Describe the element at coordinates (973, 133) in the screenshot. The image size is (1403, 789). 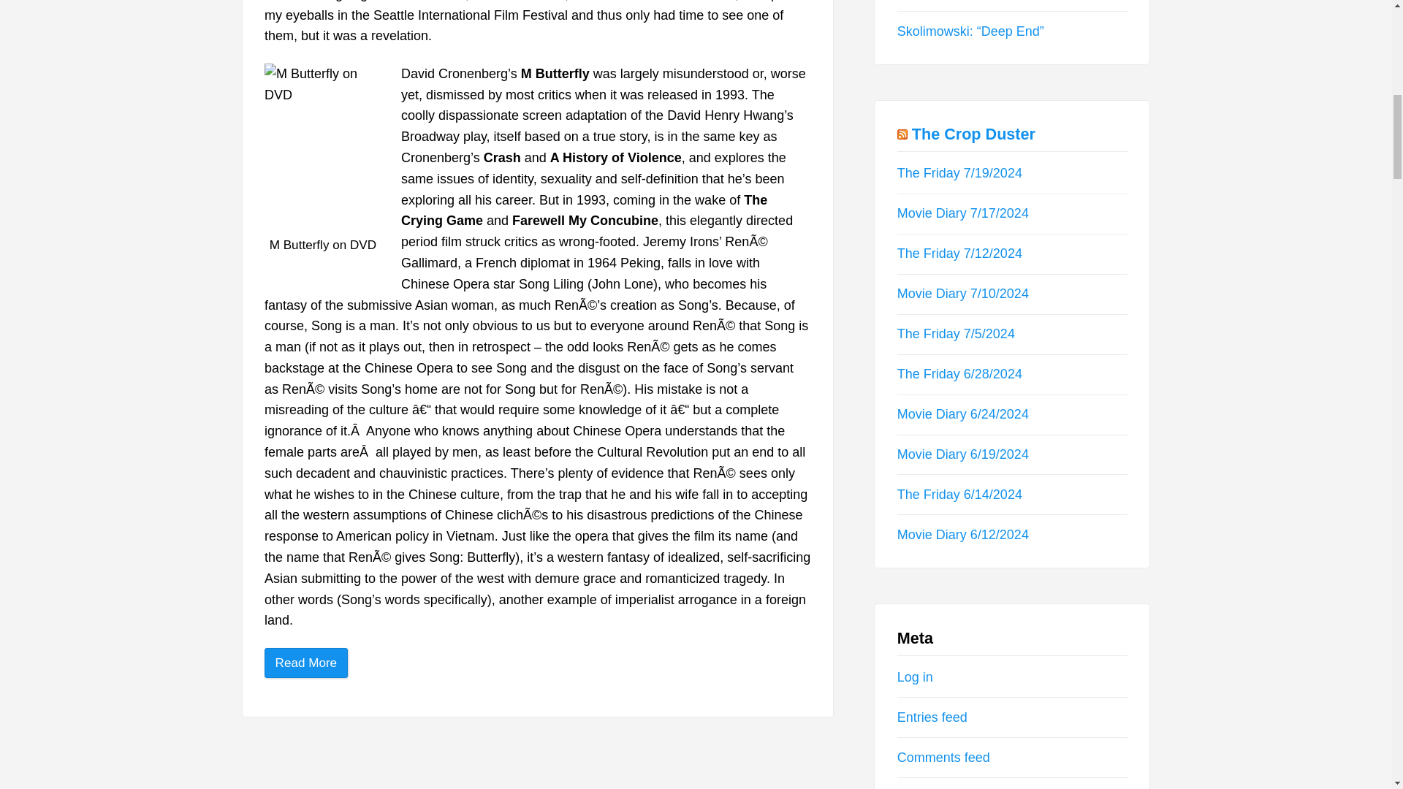
I see `The Crop Duster` at that location.